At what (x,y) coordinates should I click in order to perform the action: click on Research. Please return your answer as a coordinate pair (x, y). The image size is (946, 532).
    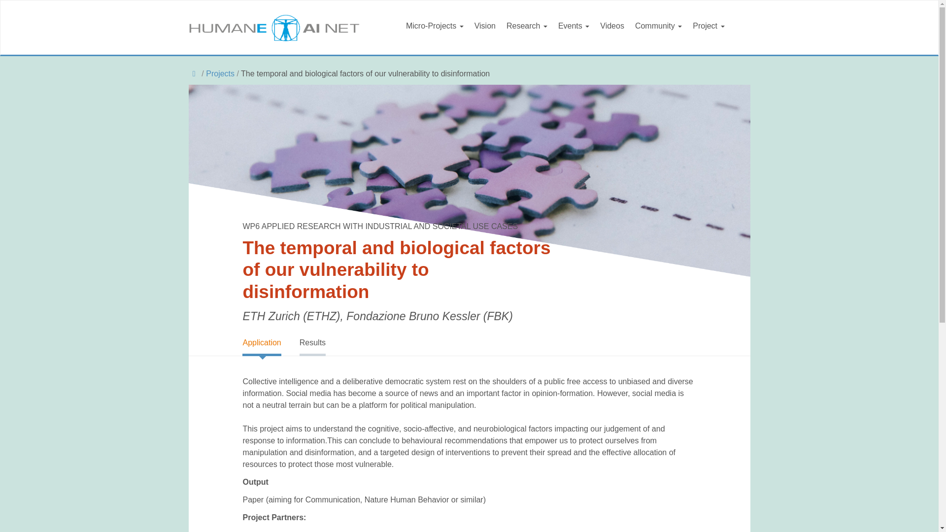
    Looking at the image, I should click on (527, 29).